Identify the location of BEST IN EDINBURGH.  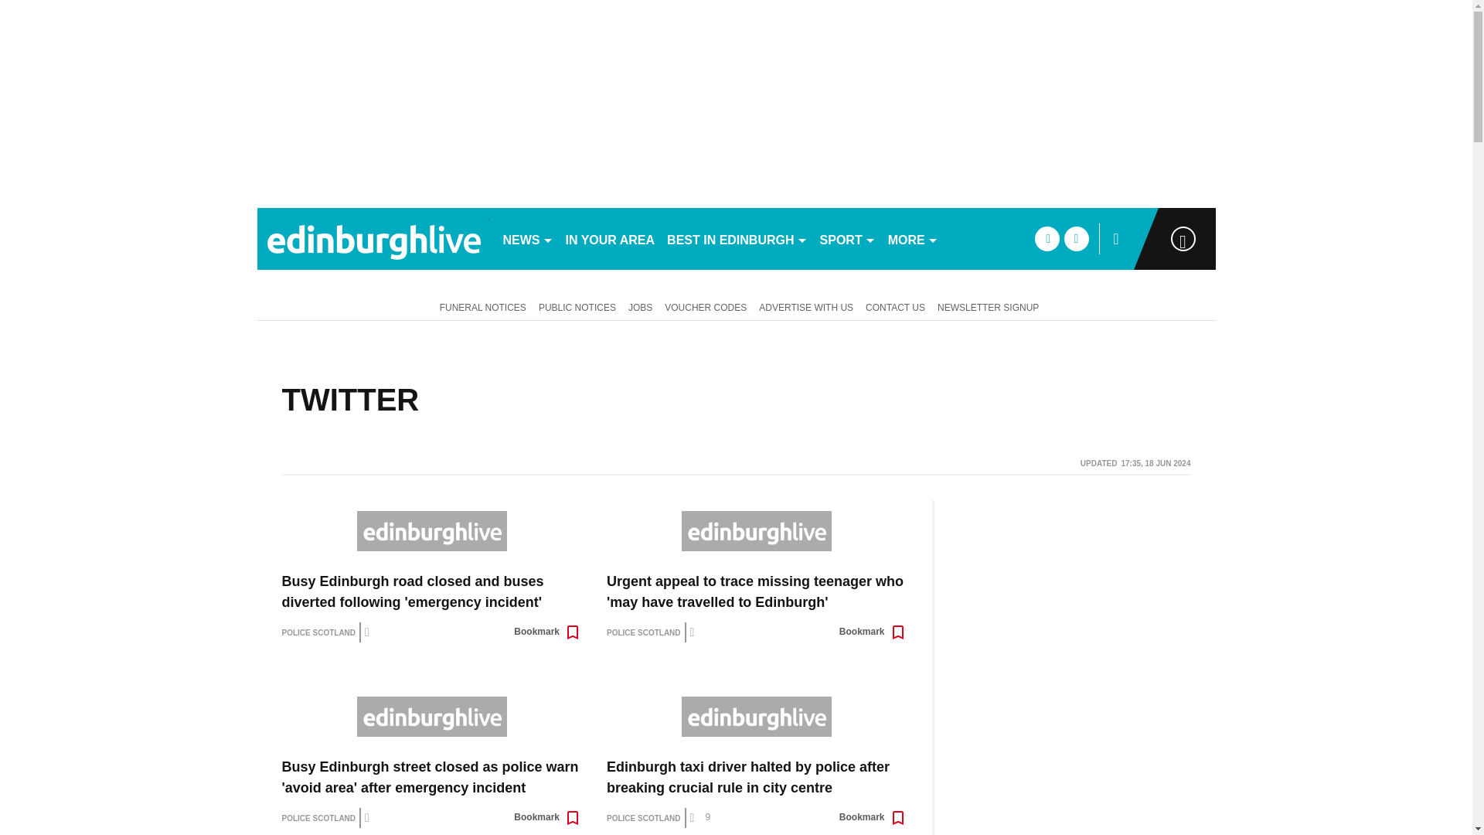
(737, 238).